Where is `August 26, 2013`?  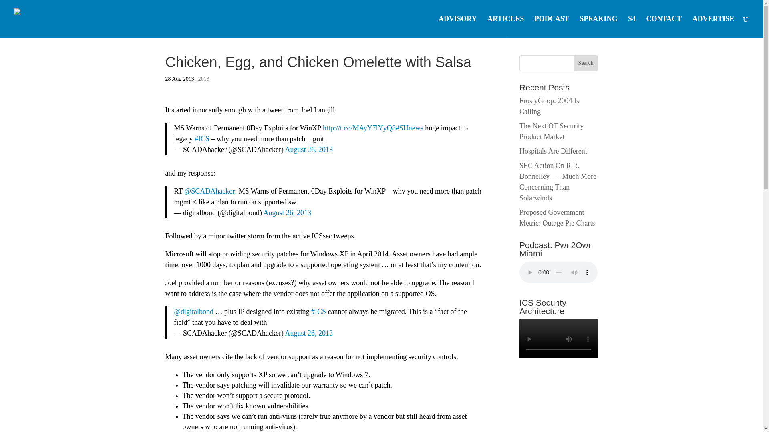
August 26, 2013 is located at coordinates (309, 150).